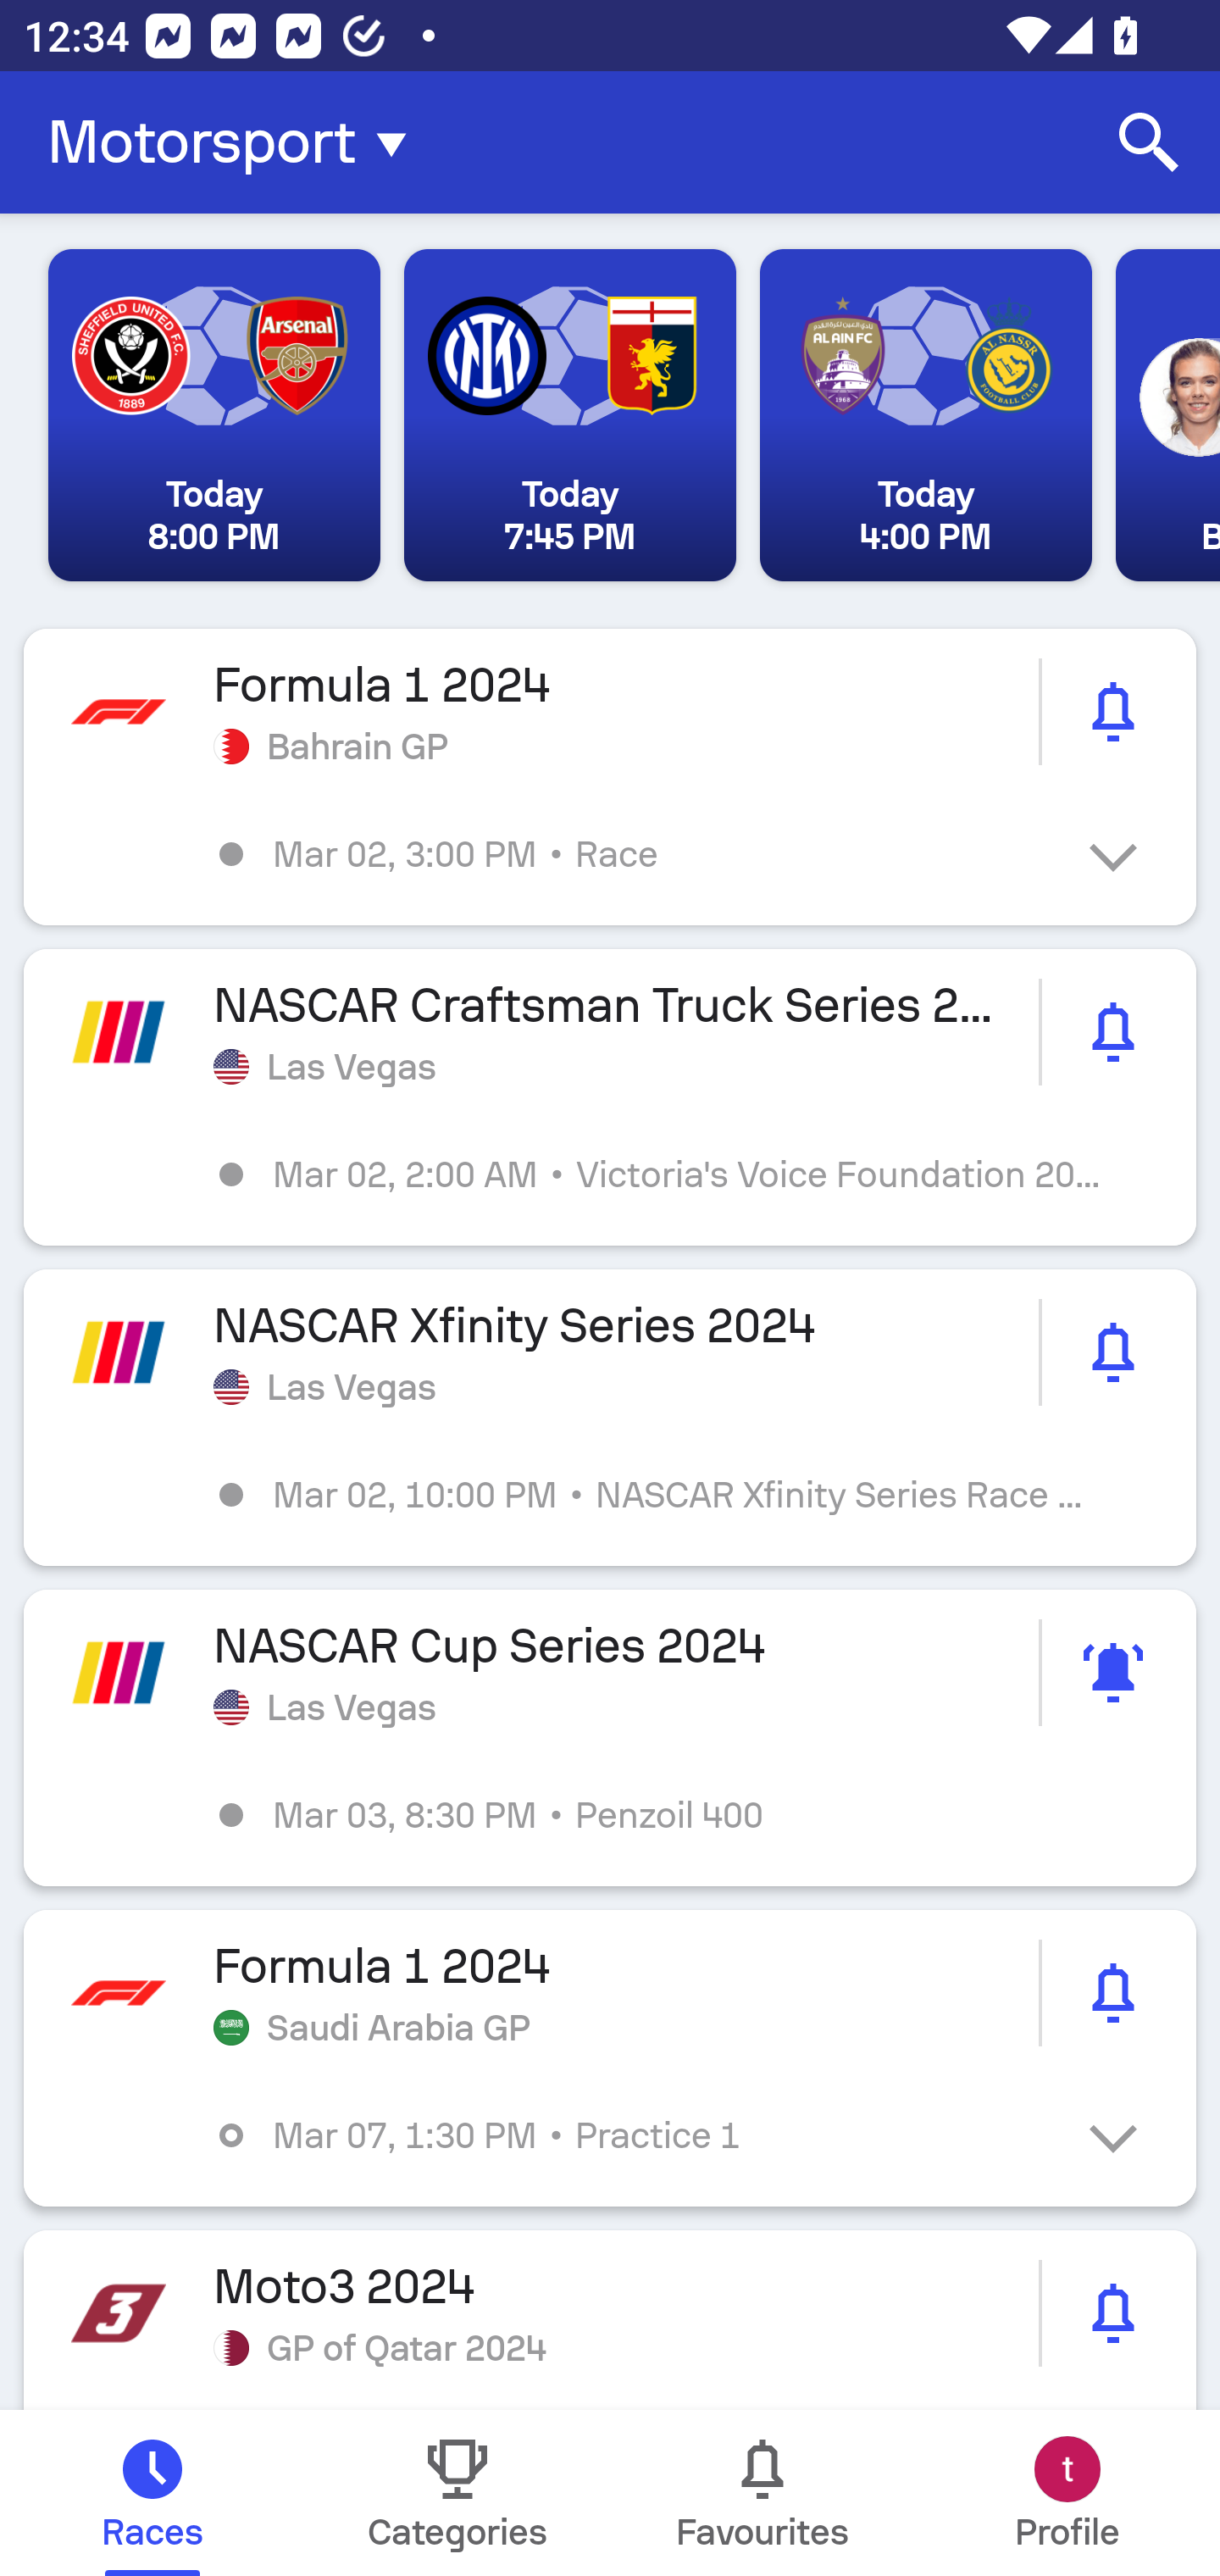 This screenshot has height=2576, width=1220. I want to click on Mar 07, 1:30 PM • Practice 1, so click(634, 2135).